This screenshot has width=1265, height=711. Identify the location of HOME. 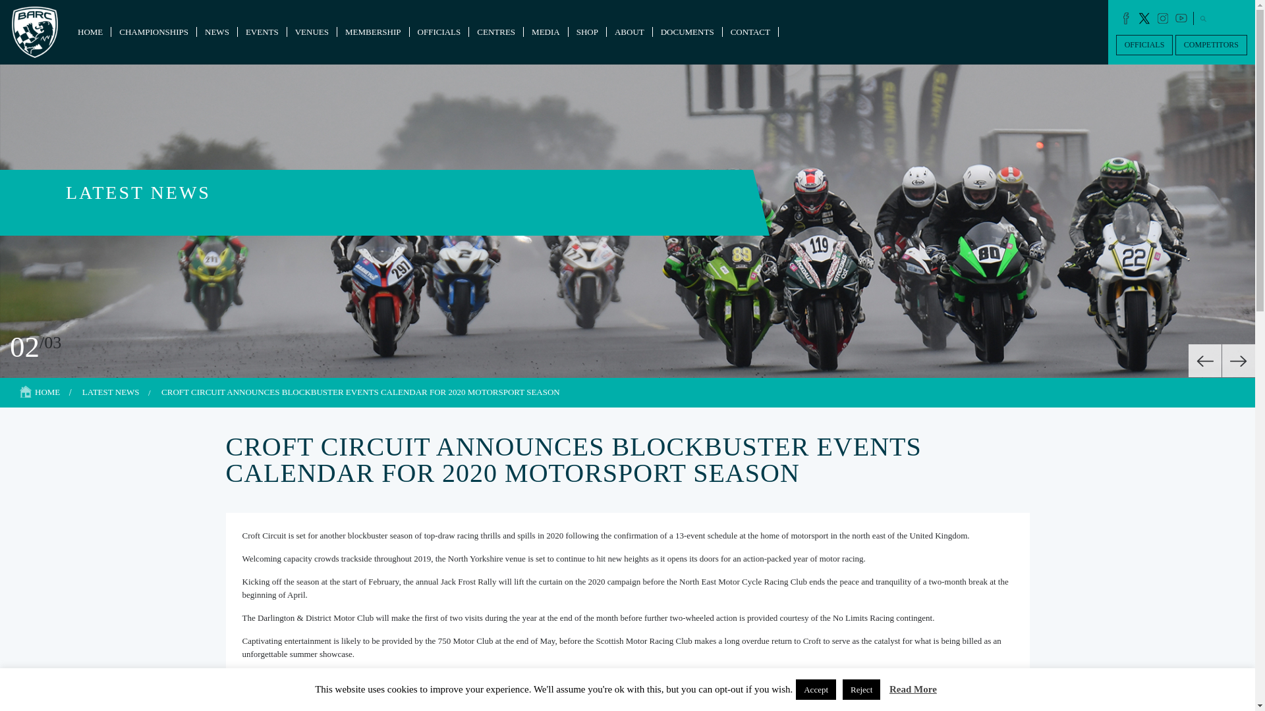
(90, 32).